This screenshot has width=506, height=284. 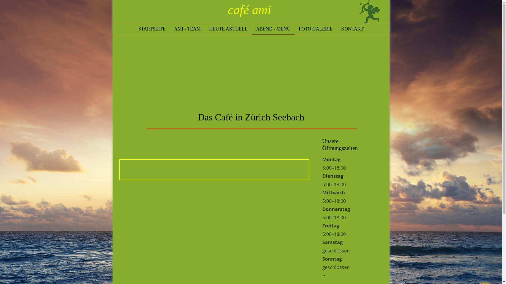 What do you see at coordinates (228, 29) in the screenshot?
I see `HEUTE AKTUELL` at bounding box center [228, 29].